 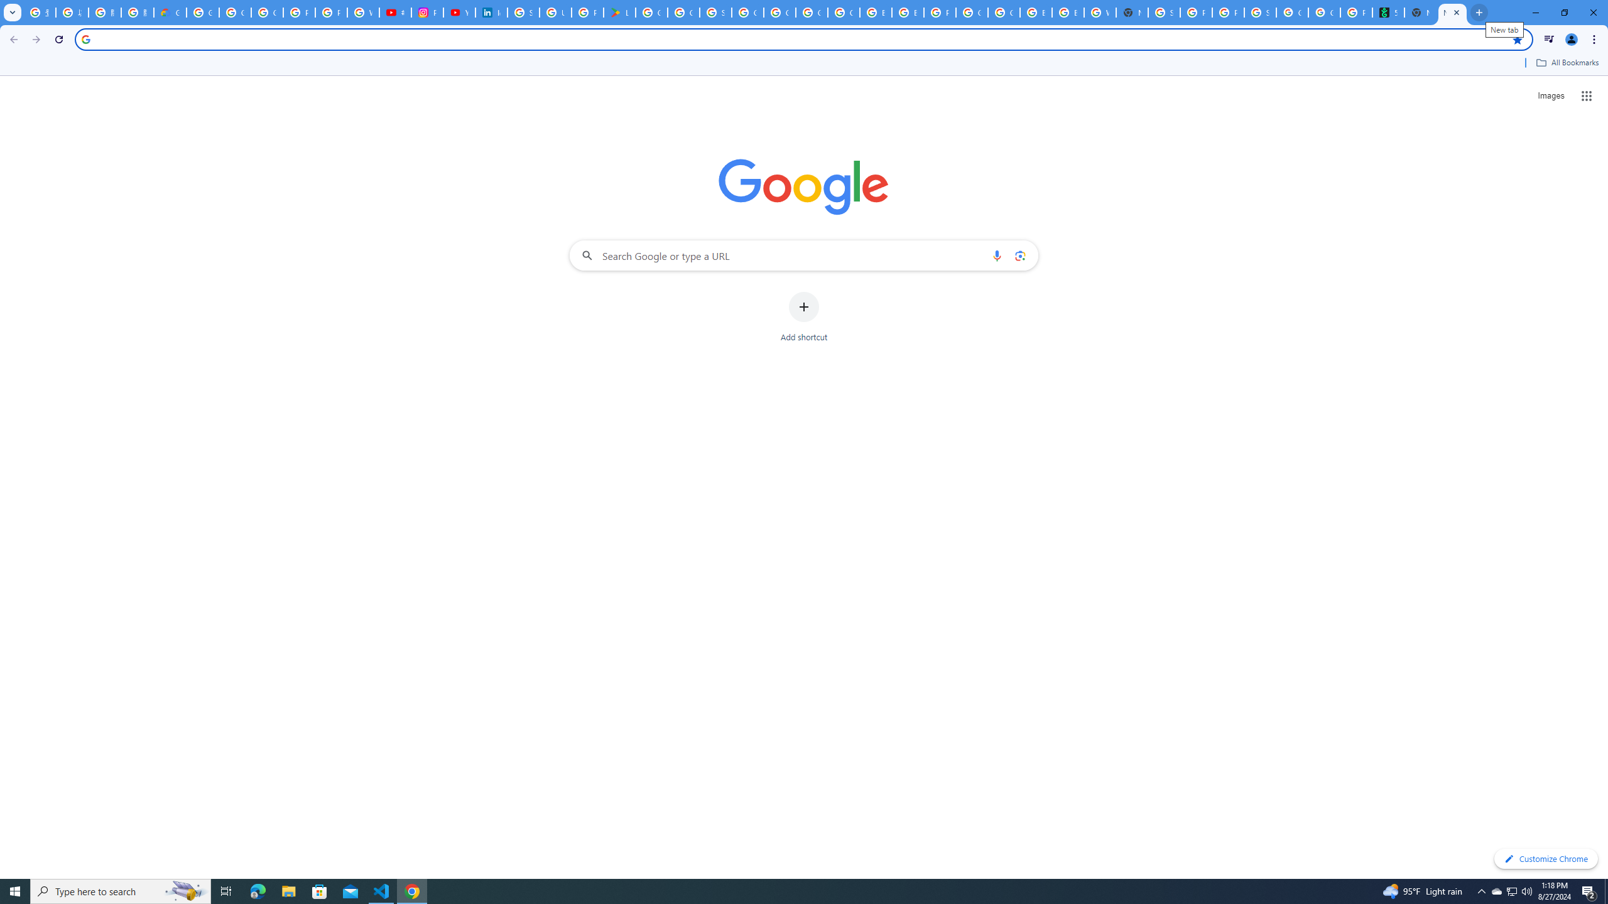 I want to click on YouTube Culture & Trends - On The Rise: Handcam Videos, so click(x=459, y=13).